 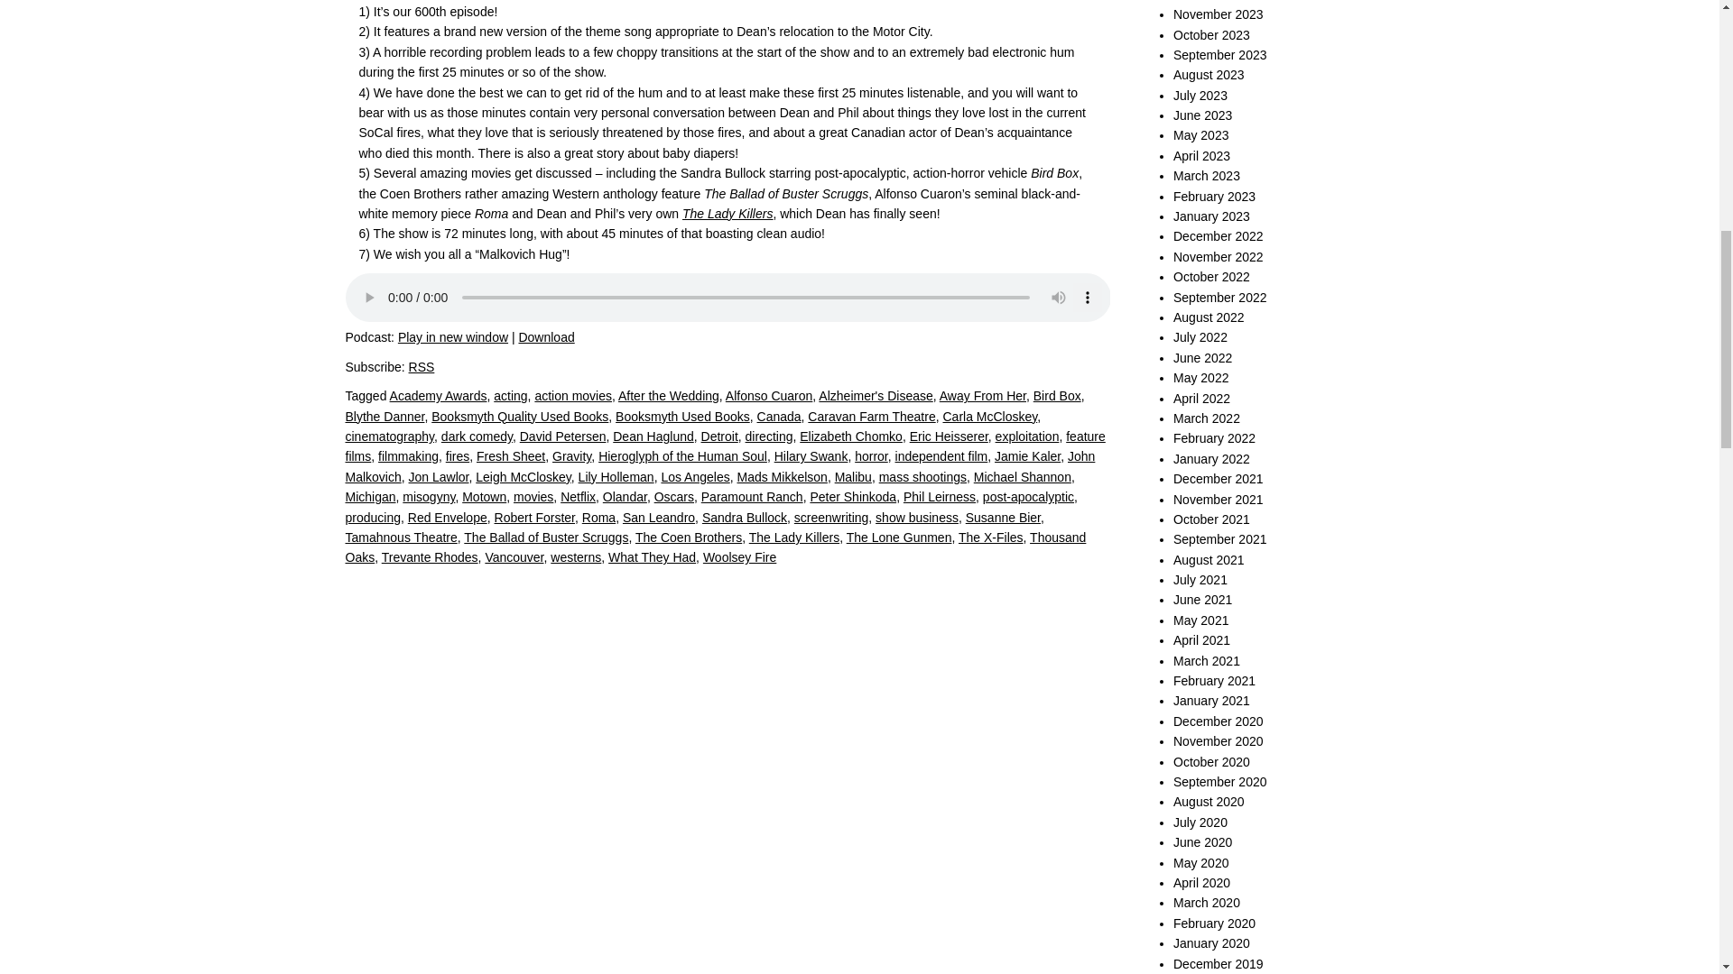 I want to click on feature films, so click(x=725, y=446).